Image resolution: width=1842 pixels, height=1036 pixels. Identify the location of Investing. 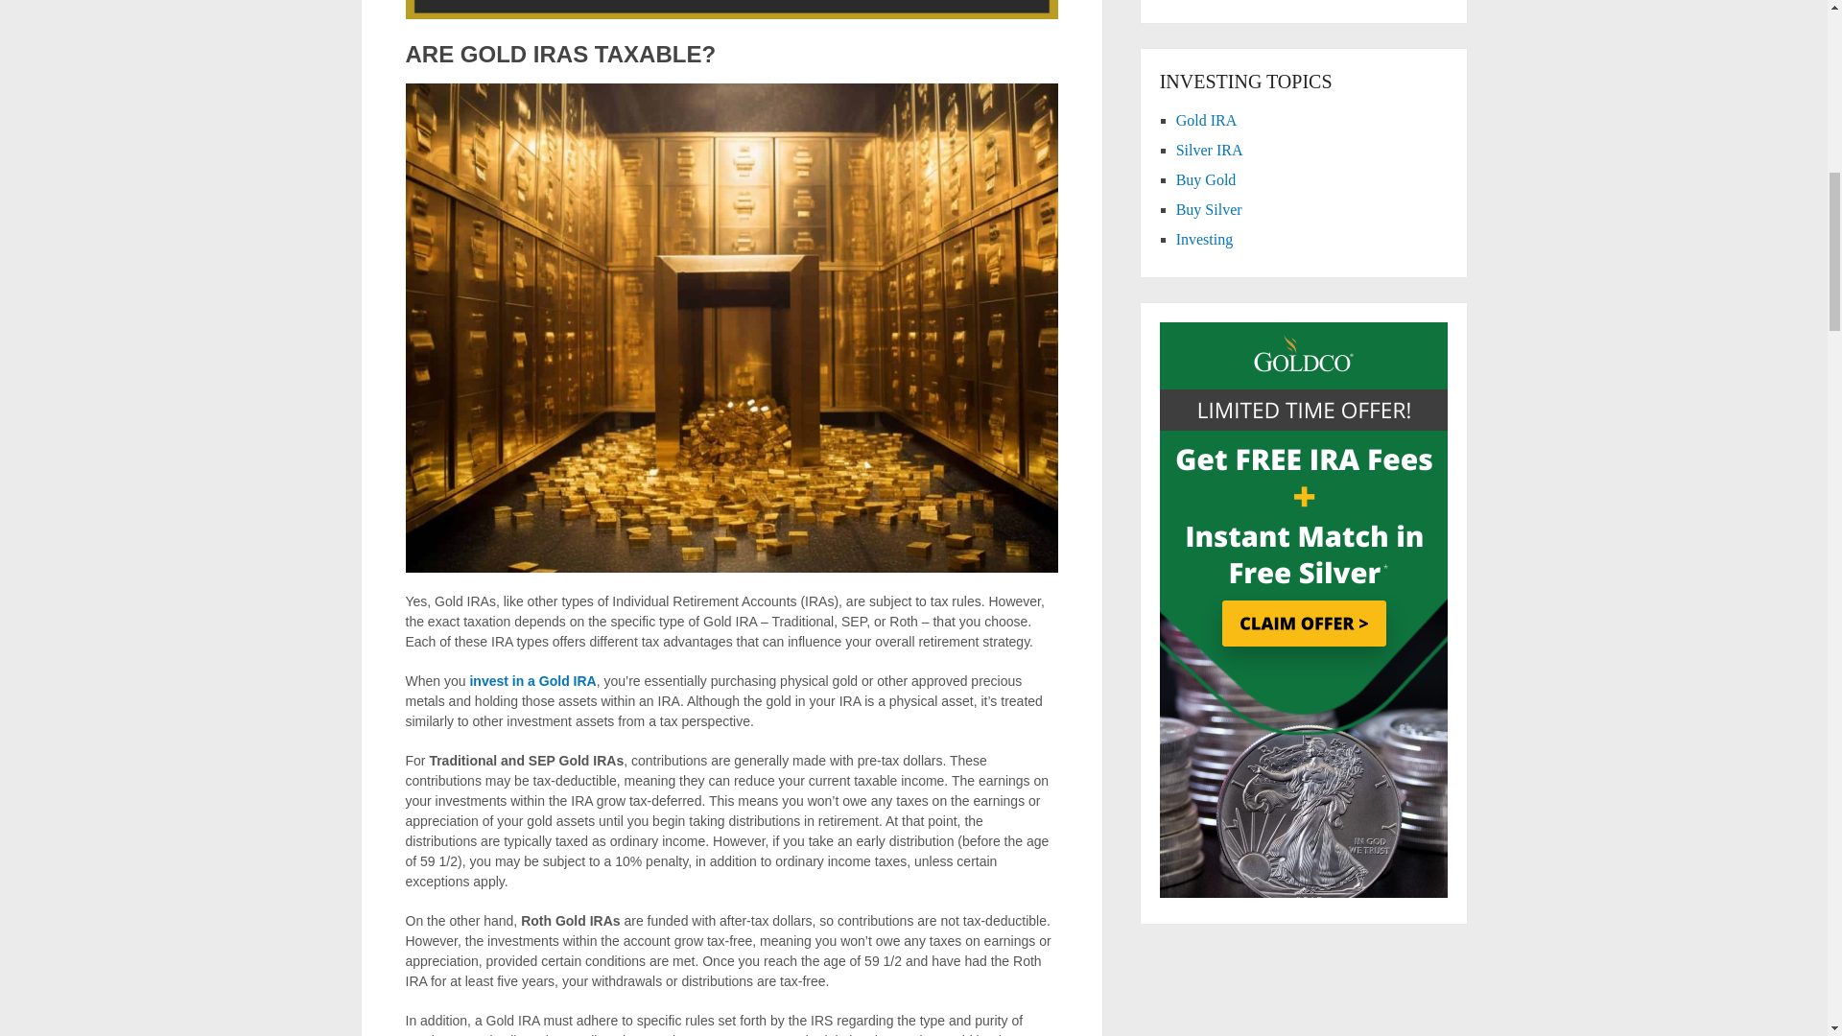
(1205, 239).